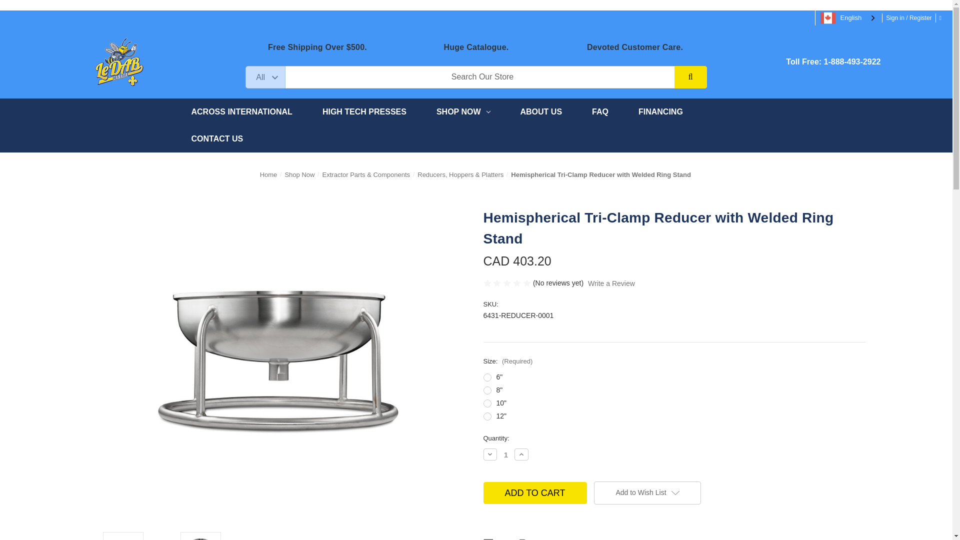 The image size is (960, 540). I want to click on Print, so click(523, 538).